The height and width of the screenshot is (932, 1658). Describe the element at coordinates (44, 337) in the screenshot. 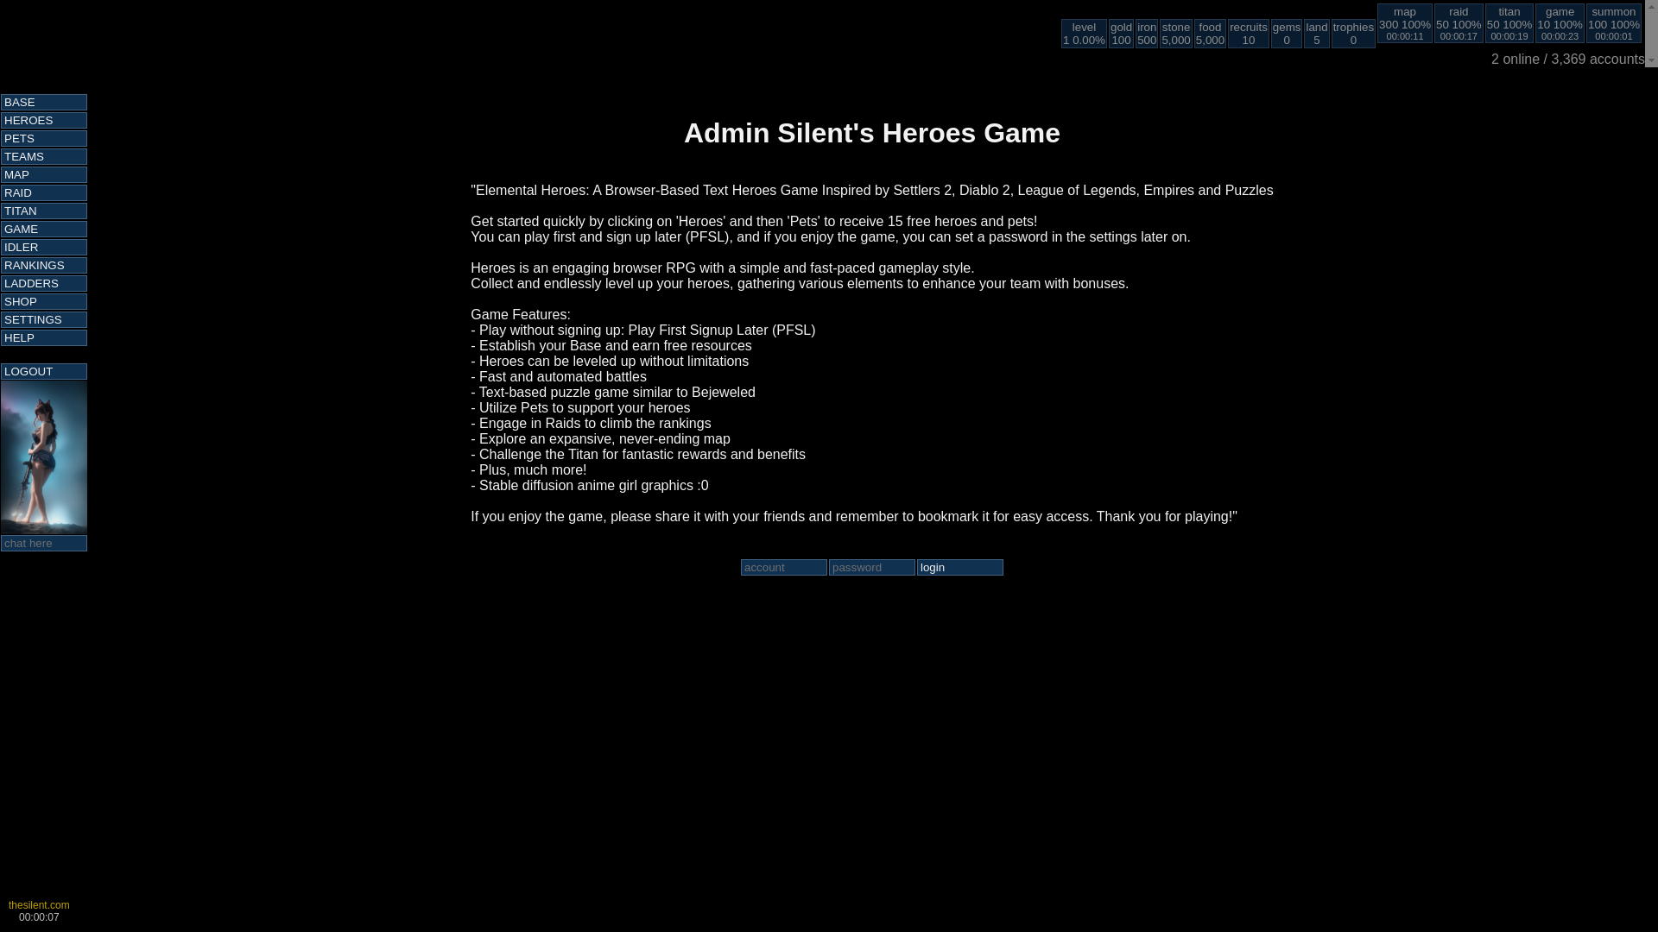

I see `HELP` at that location.